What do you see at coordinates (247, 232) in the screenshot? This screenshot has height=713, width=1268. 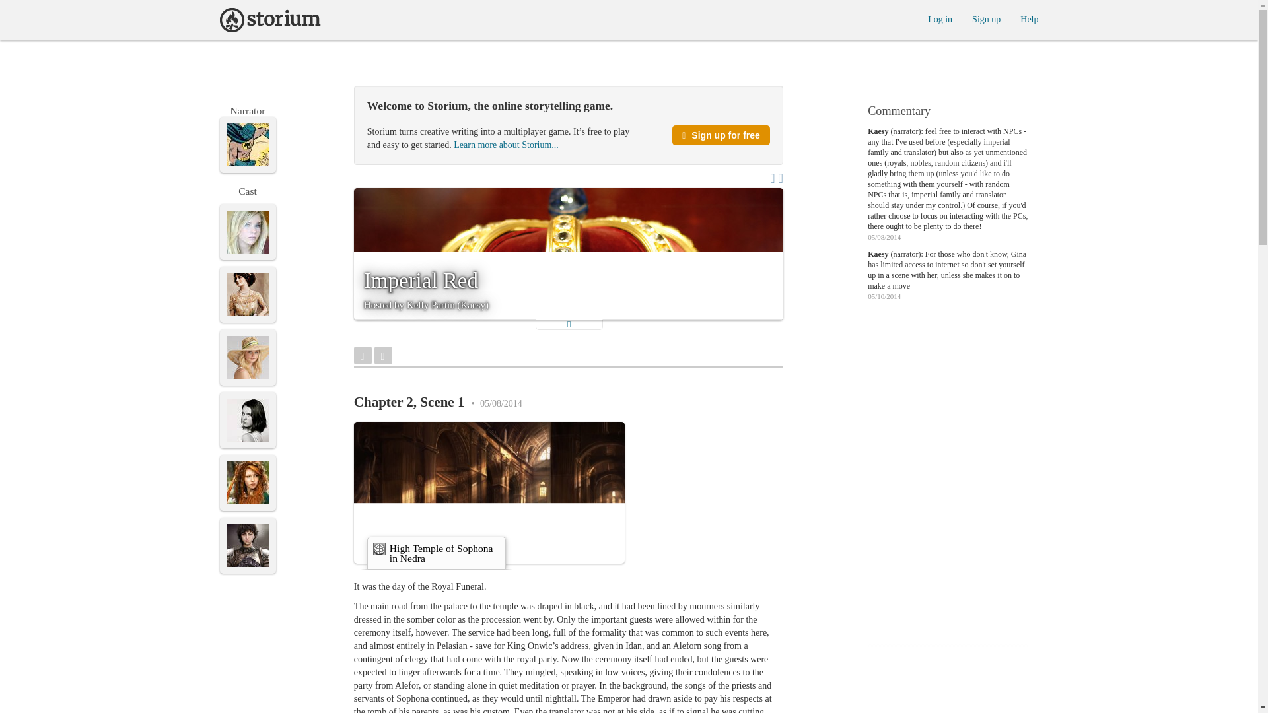 I see `Aleena Thompson` at bounding box center [247, 232].